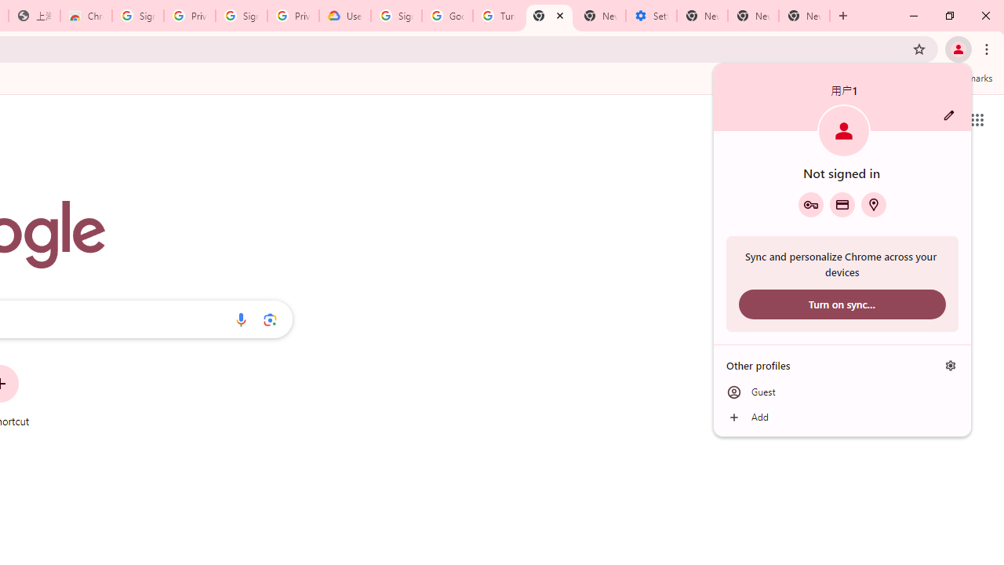 The width and height of the screenshot is (1004, 565). I want to click on Add, so click(842, 417).